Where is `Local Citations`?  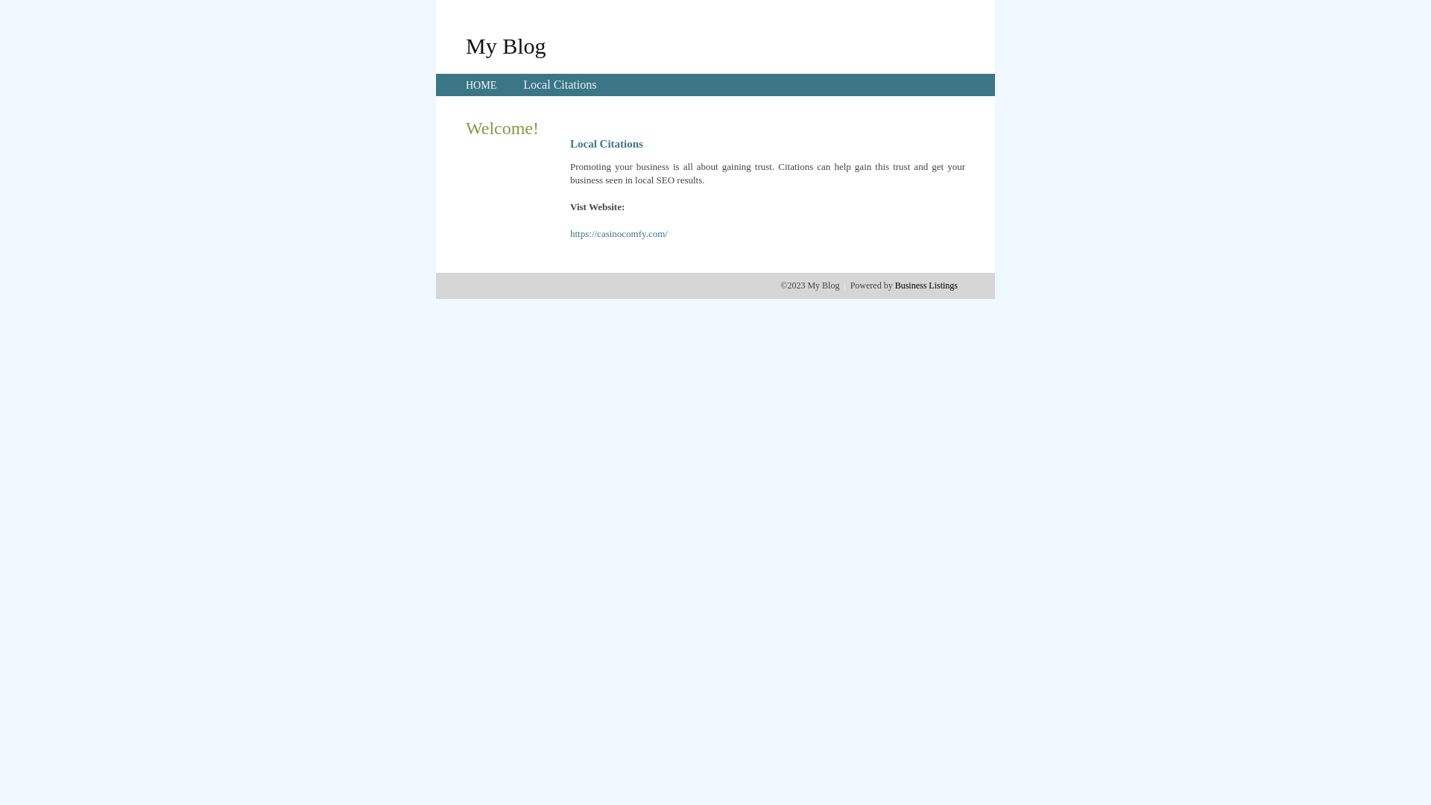
Local Citations is located at coordinates (560, 85).